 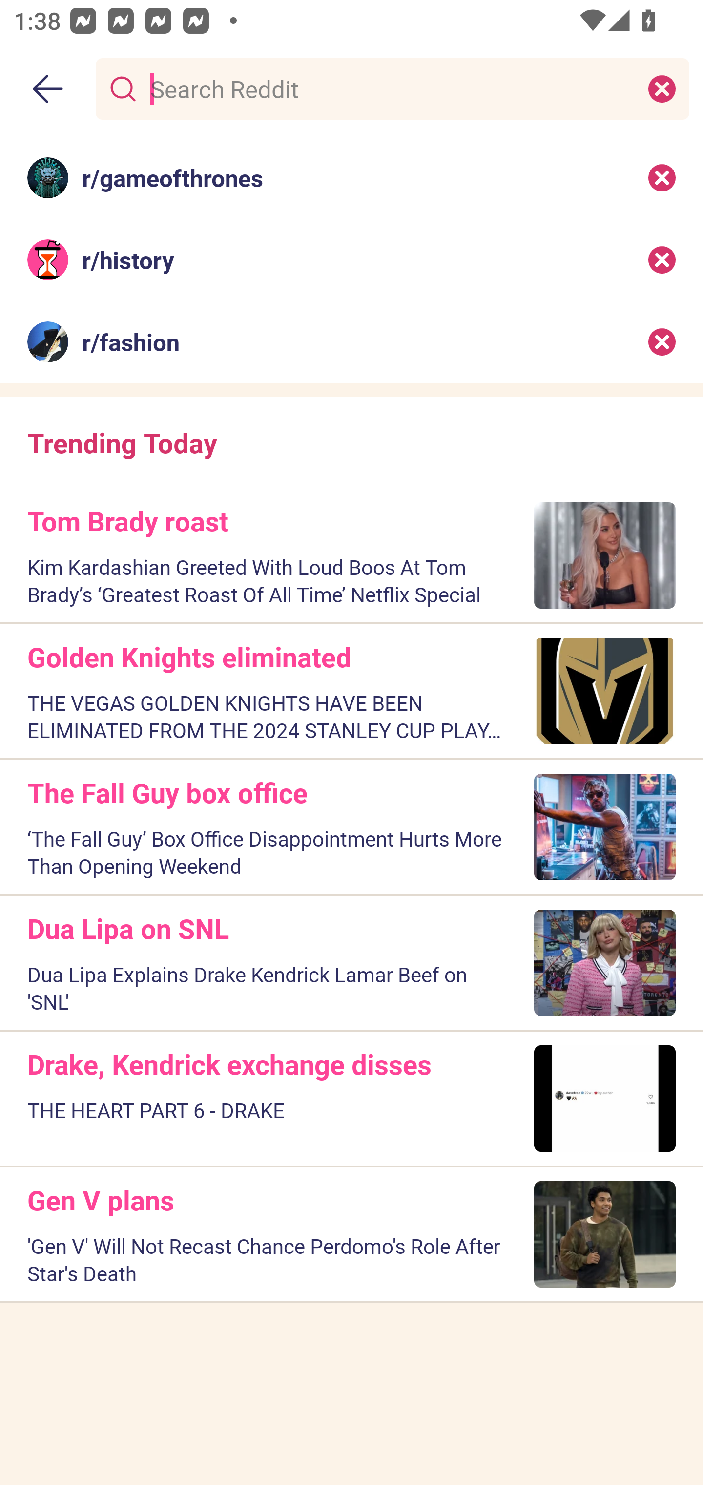 I want to click on Remove, so click(x=662, y=342).